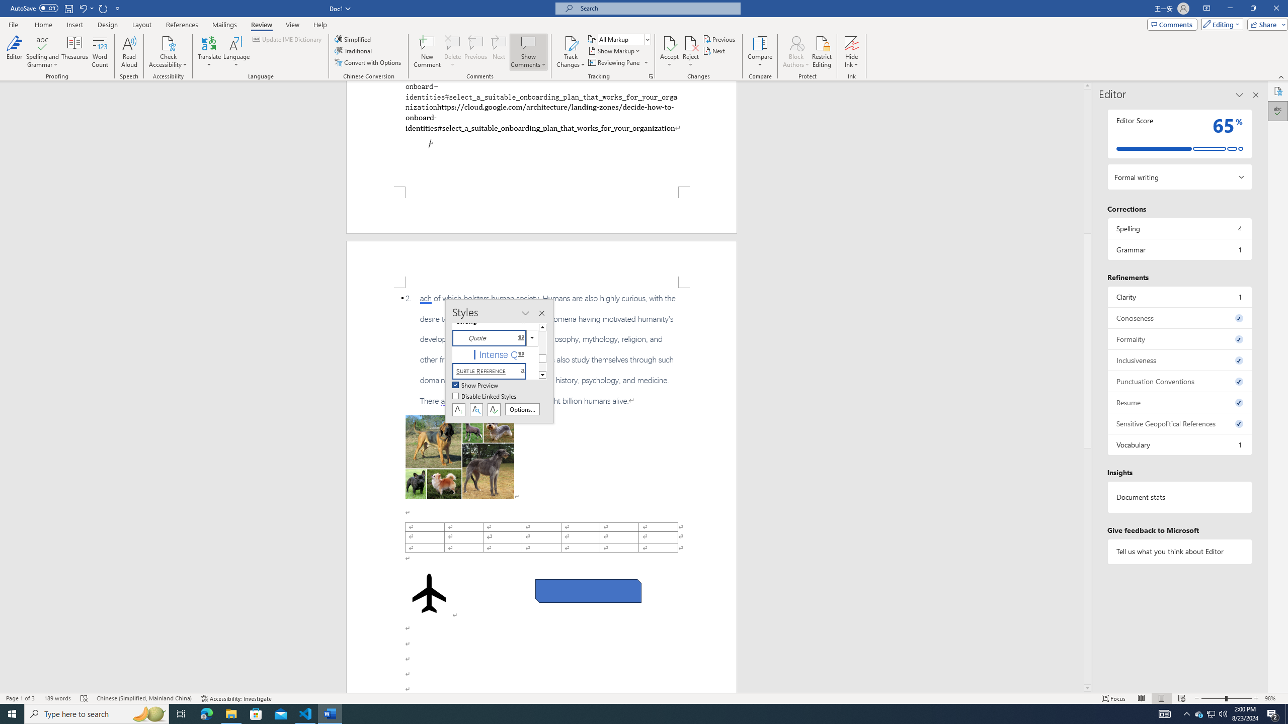  I want to click on Page Number Page 1 of 3, so click(20, 698).